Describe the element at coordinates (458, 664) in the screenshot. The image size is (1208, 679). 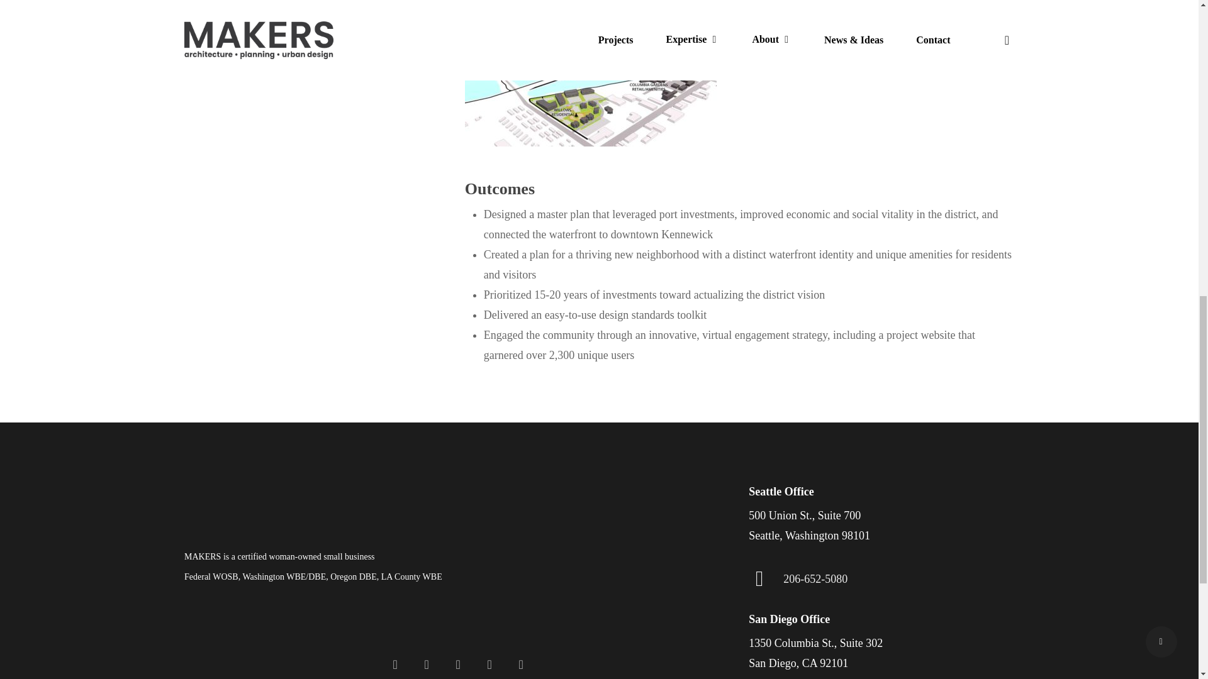
I see `youtube` at that location.